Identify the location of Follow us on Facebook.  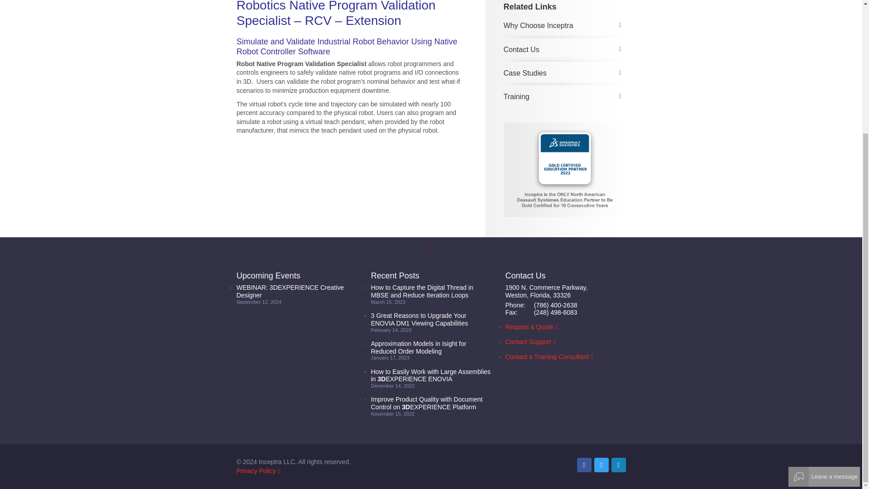
(584, 465).